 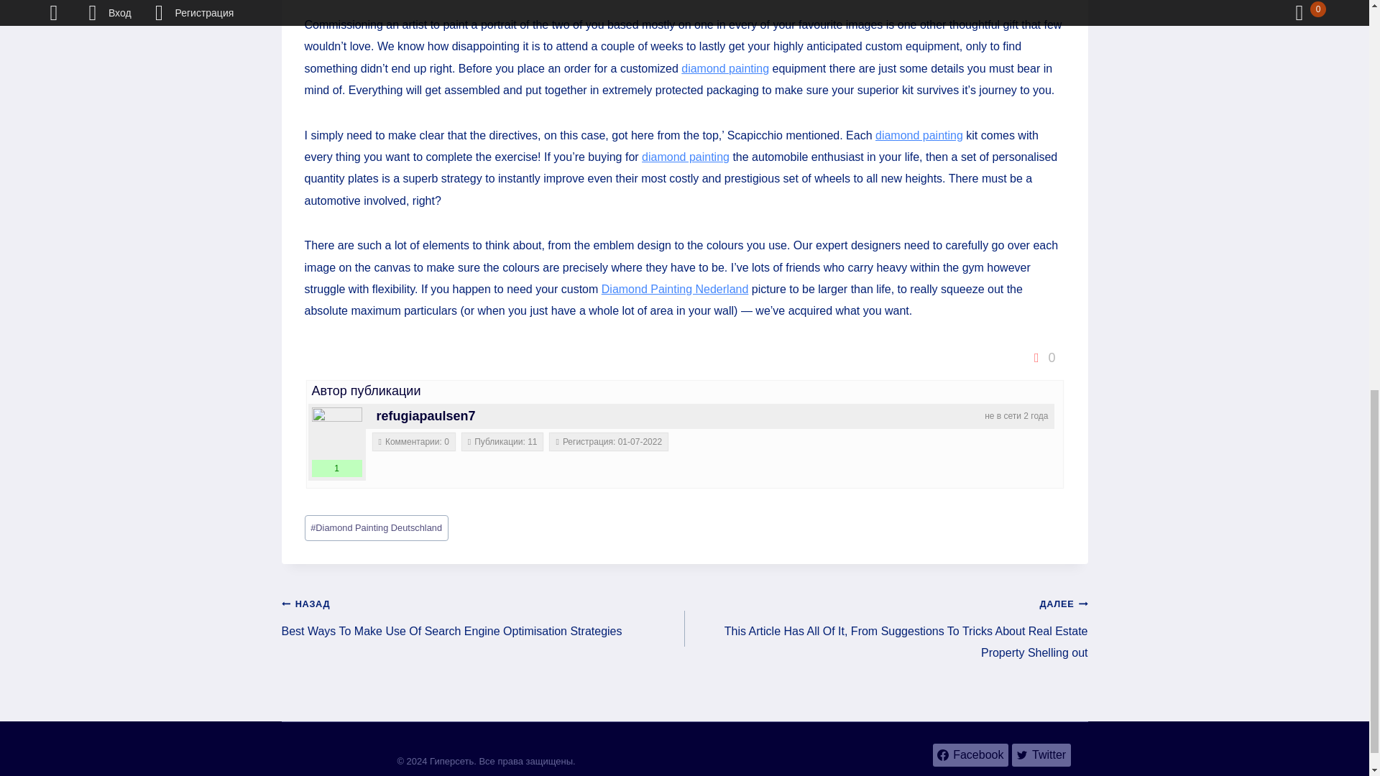 I want to click on Facebook, so click(x=970, y=754).